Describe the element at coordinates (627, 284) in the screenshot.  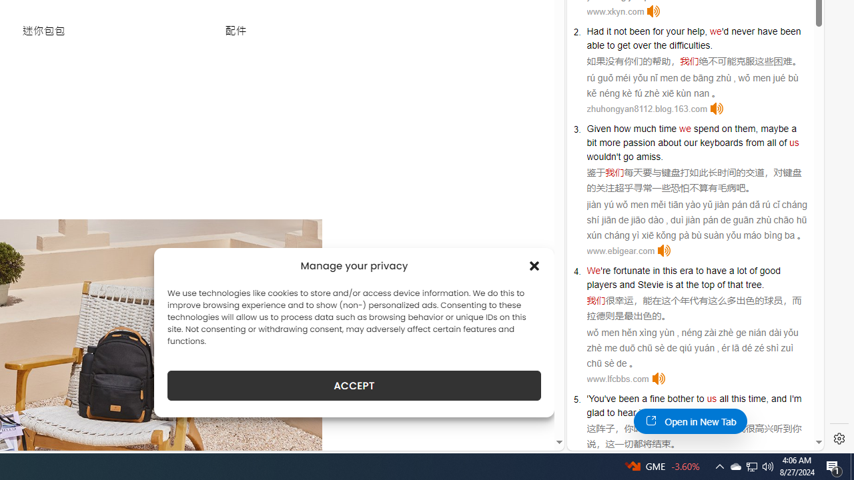
I see `and` at that location.